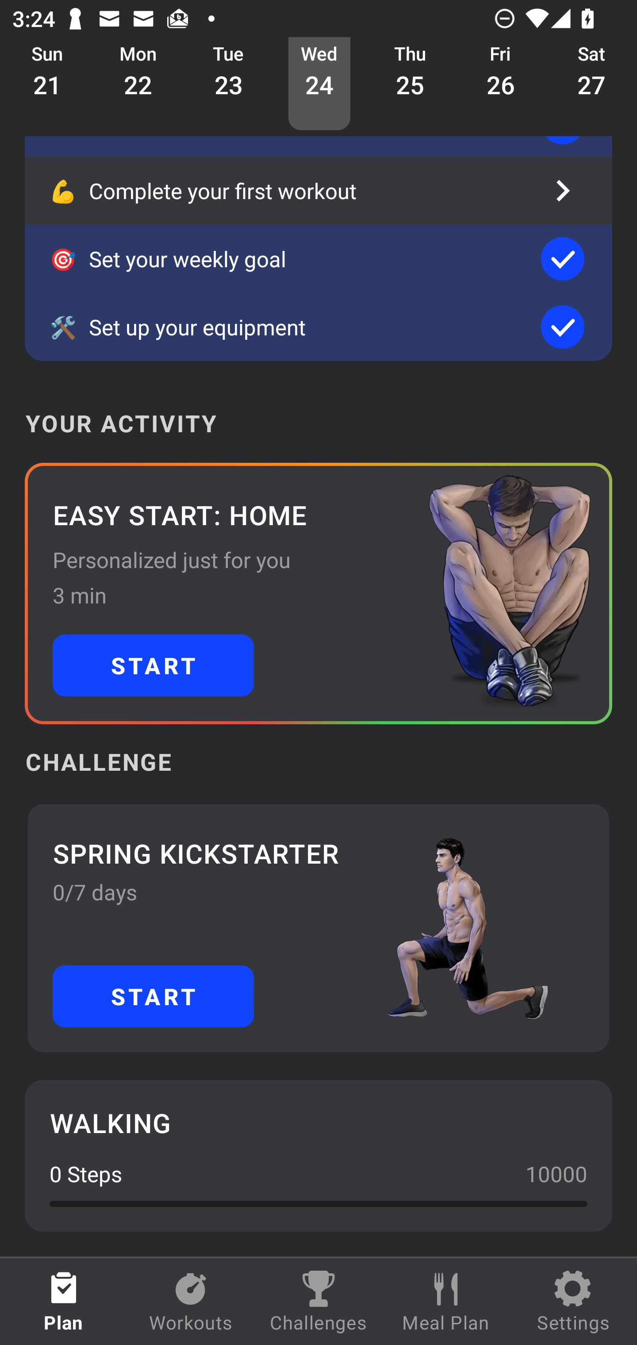 The width and height of the screenshot is (637, 1345). I want to click on  Workouts , so click(191, 1302).